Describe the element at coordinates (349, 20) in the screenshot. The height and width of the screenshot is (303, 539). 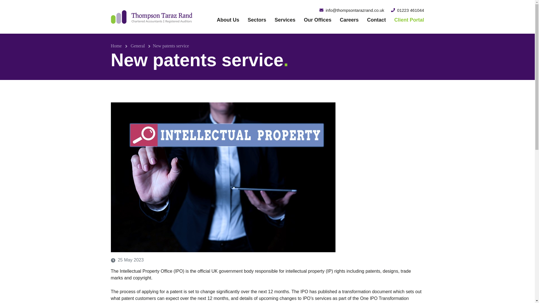
I see `Careers` at that location.